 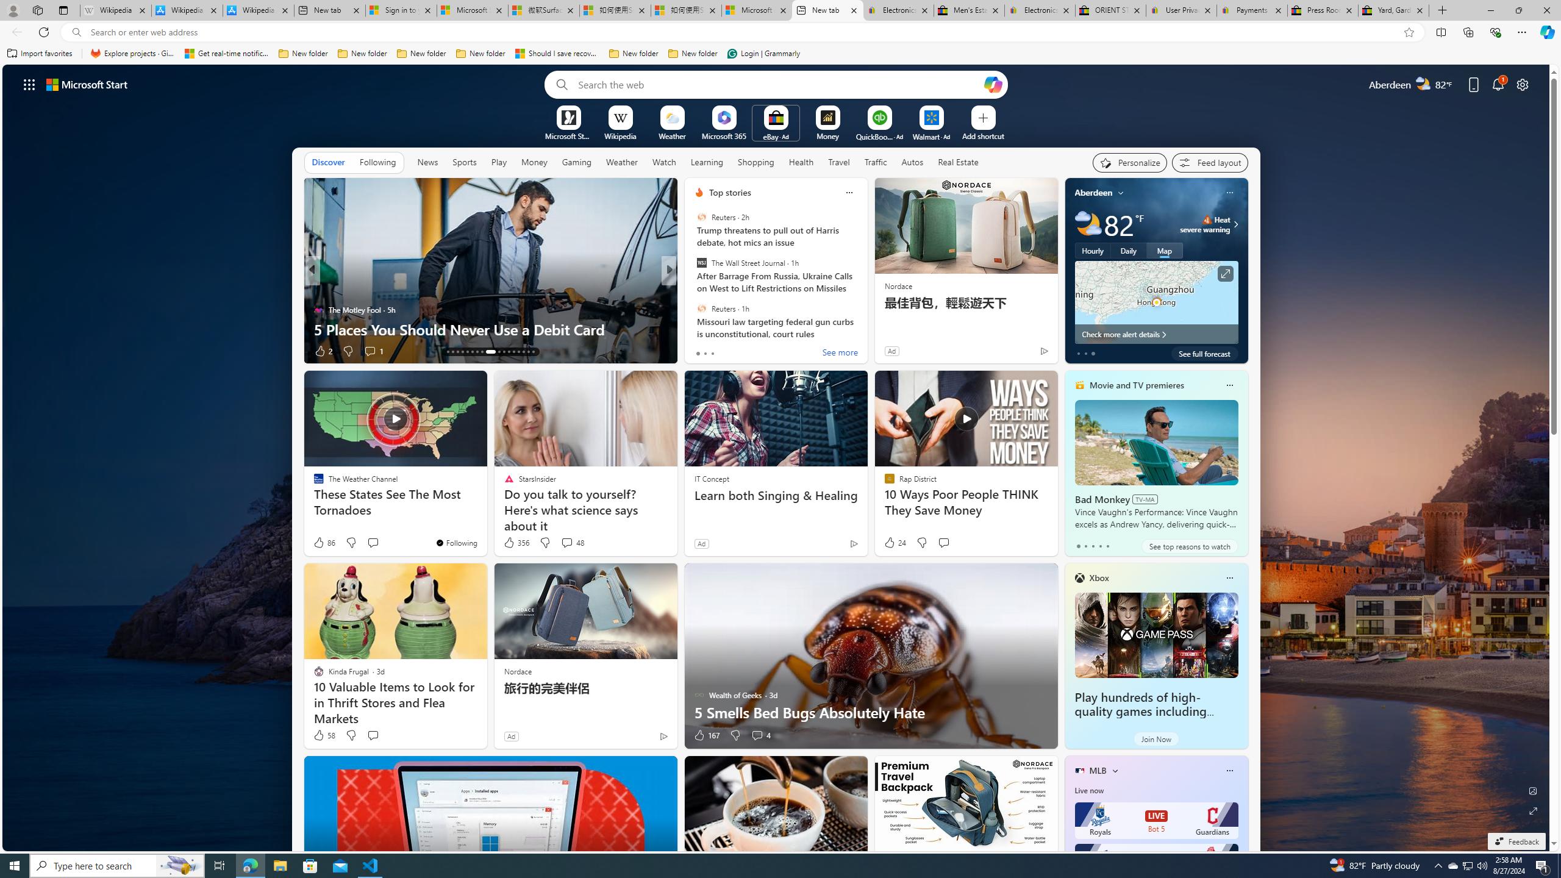 What do you see at coordinates (865, 329) in the screenshot?
I see `How to Enable and Disable the Windows Key` at bounding box center [865, 329].